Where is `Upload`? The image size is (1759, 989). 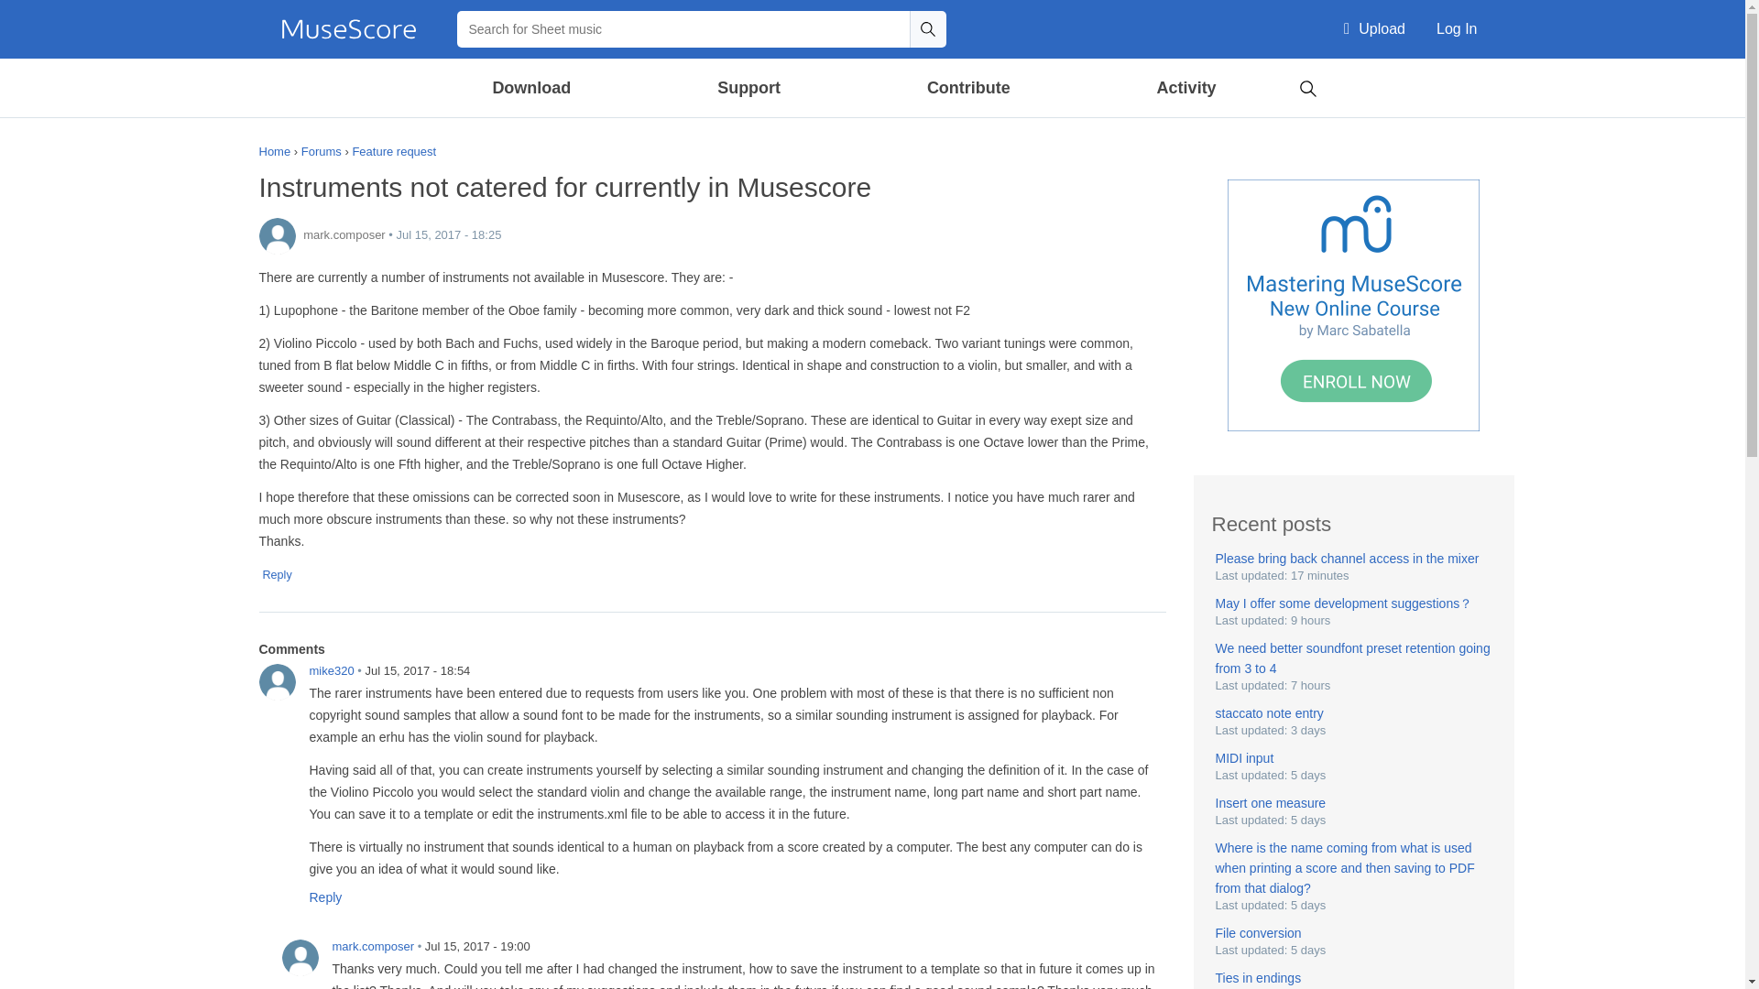
Upload is located at coordinates (1374, 29).